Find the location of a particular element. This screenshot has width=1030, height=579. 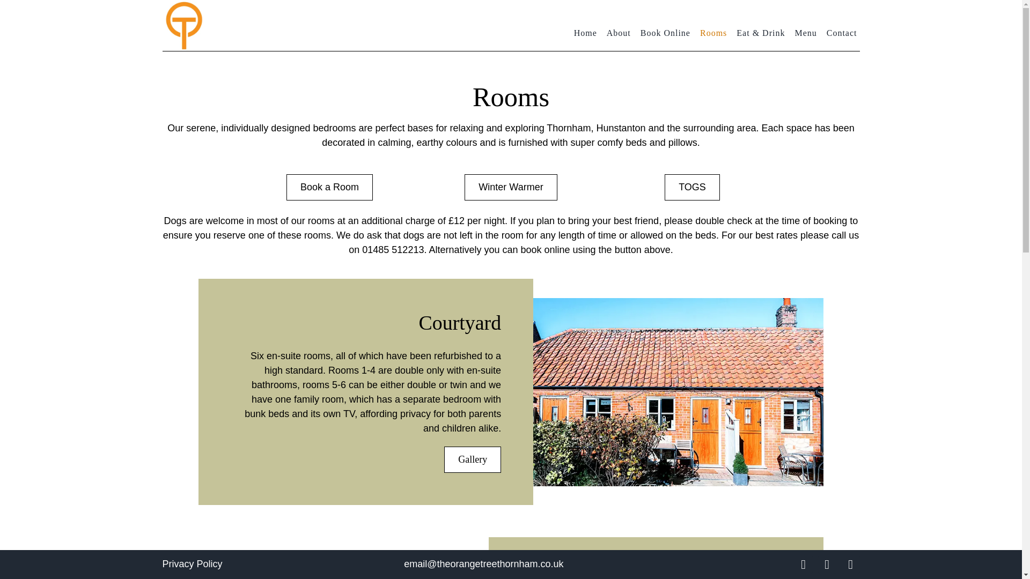

Gallery is located at coordinates (472, 459).